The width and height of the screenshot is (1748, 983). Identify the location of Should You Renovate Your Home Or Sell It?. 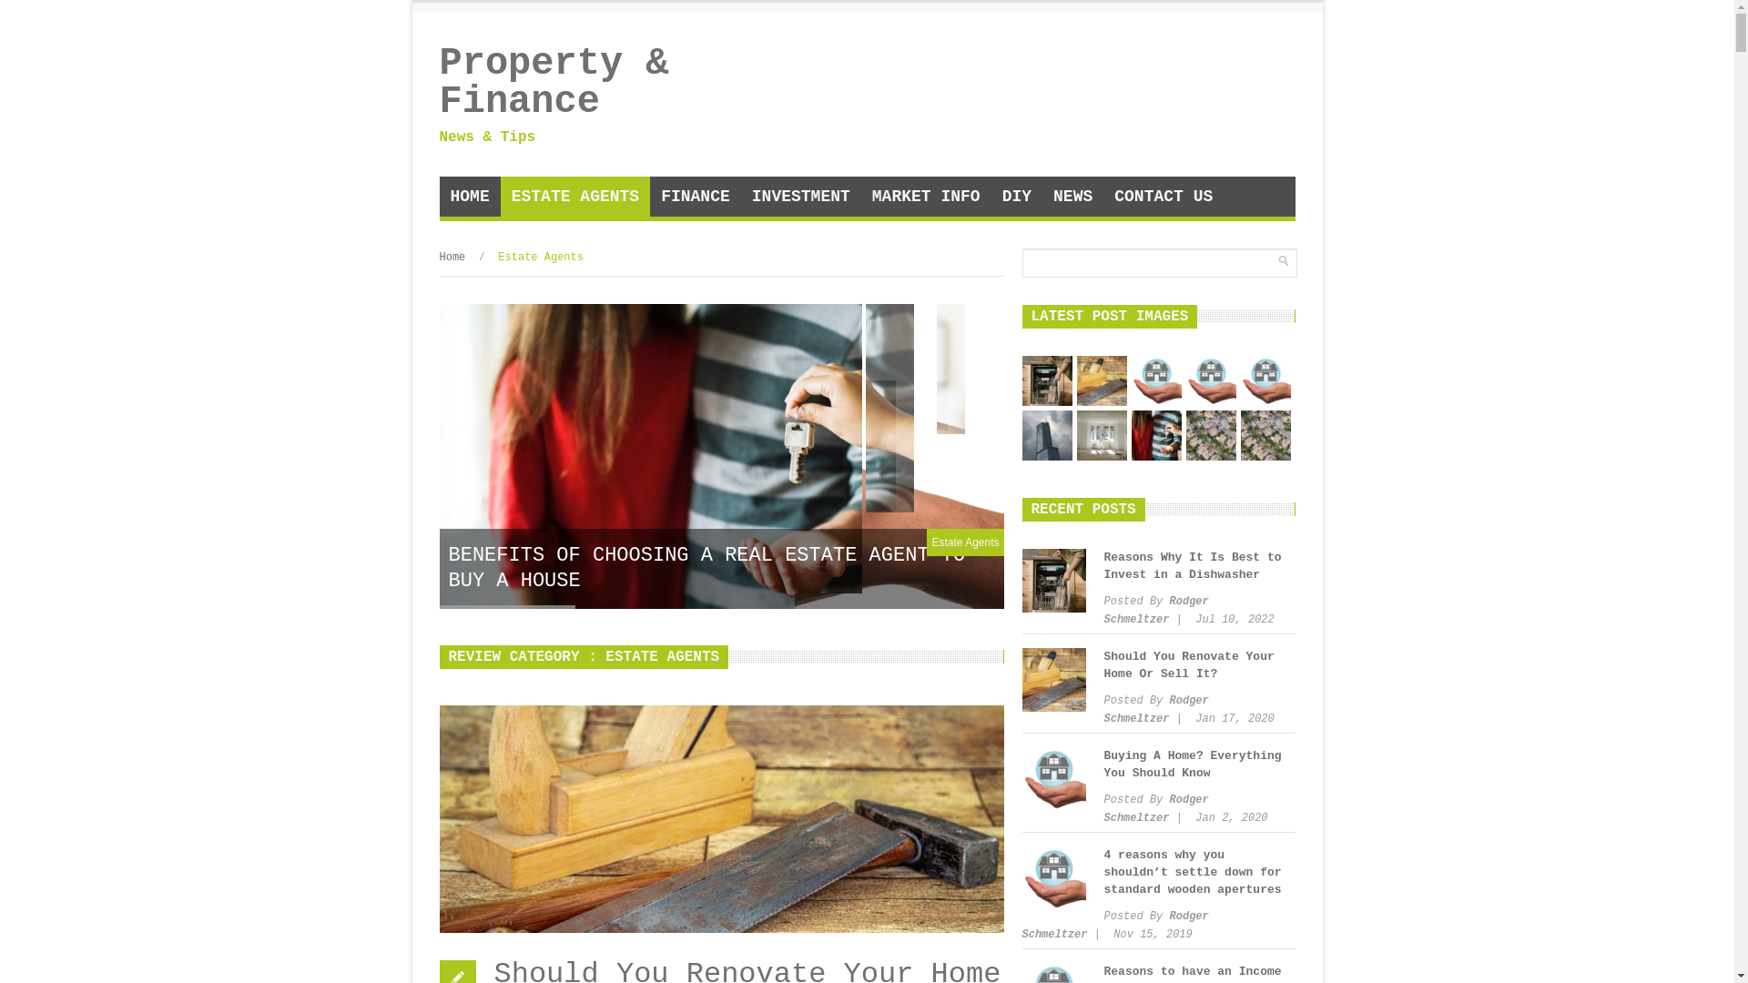
(1102, 380).